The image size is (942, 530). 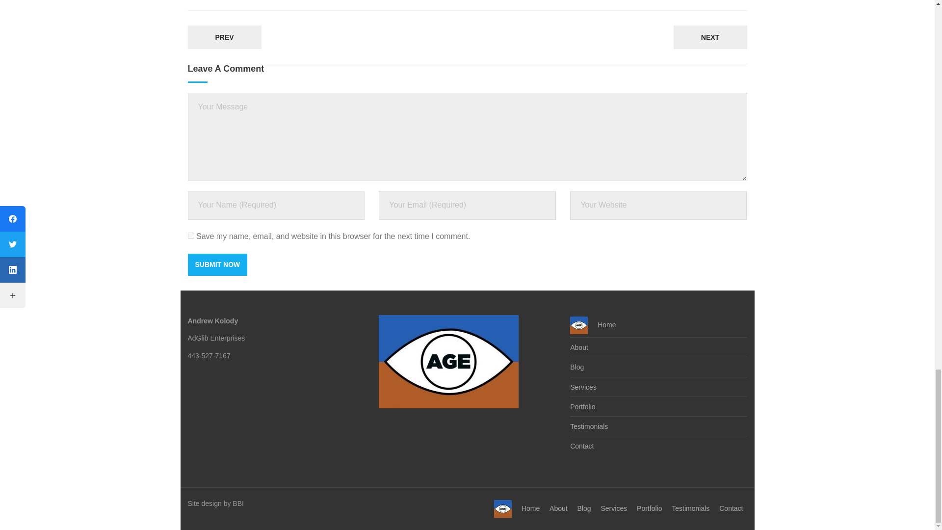 What do you see at coordinates (710, 37) in the screenshot?
I see `NEXT` at bounding box center [710, 37].